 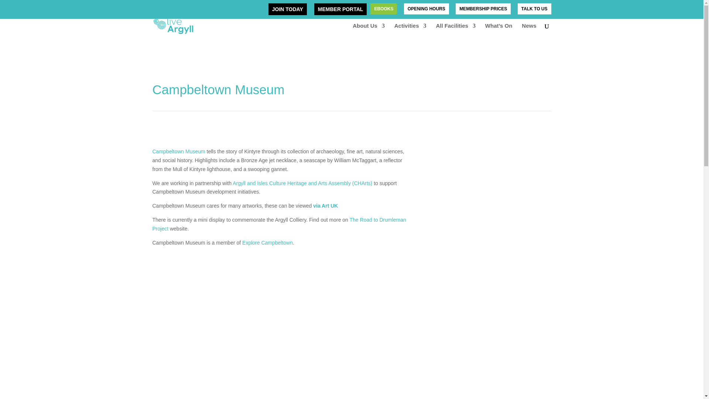 I want to click on EBOOKS, so click(x=384, y=10).